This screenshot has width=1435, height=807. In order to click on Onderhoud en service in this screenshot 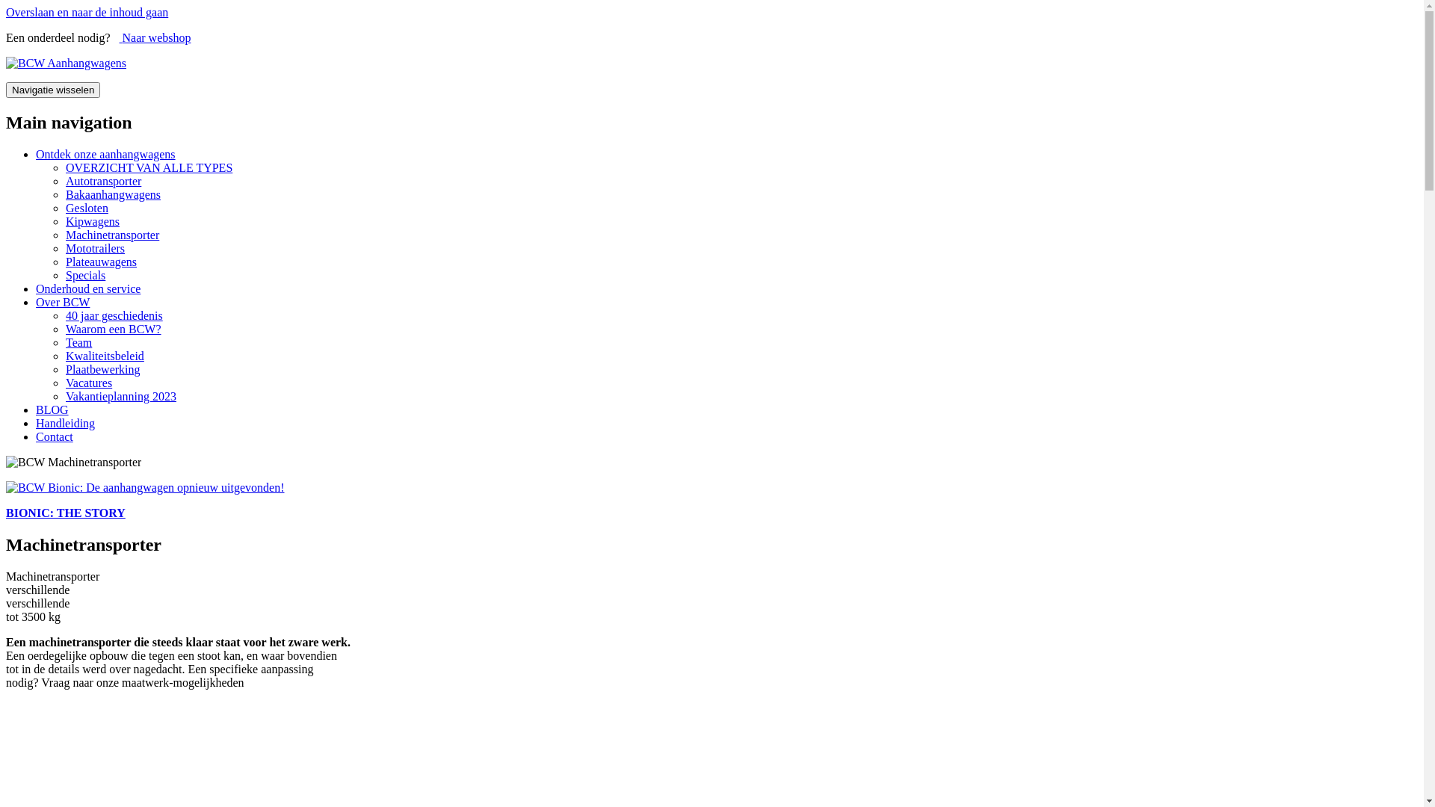, I will do `click(88, 288)`.